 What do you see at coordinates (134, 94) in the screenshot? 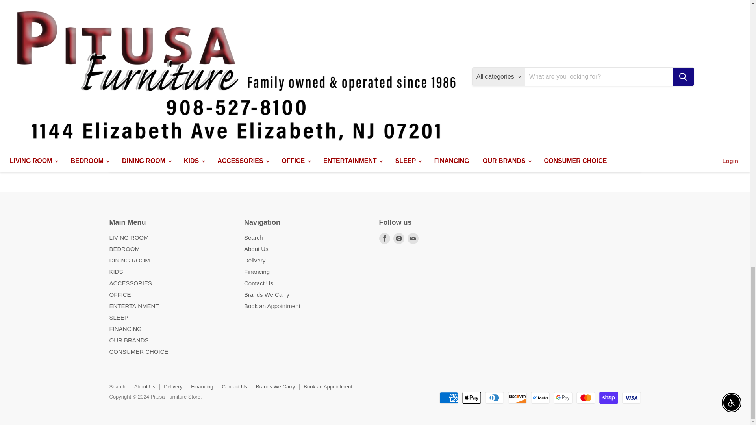
I see `Ashley Furniture` at bounding box center [134, 94].